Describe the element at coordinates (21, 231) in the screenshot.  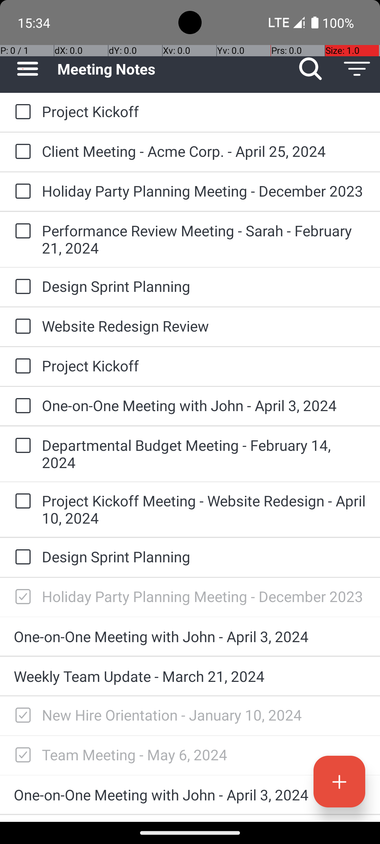
I see `to-do: Performance Review Meeting - Sarah - February 21, 2024` at that location.